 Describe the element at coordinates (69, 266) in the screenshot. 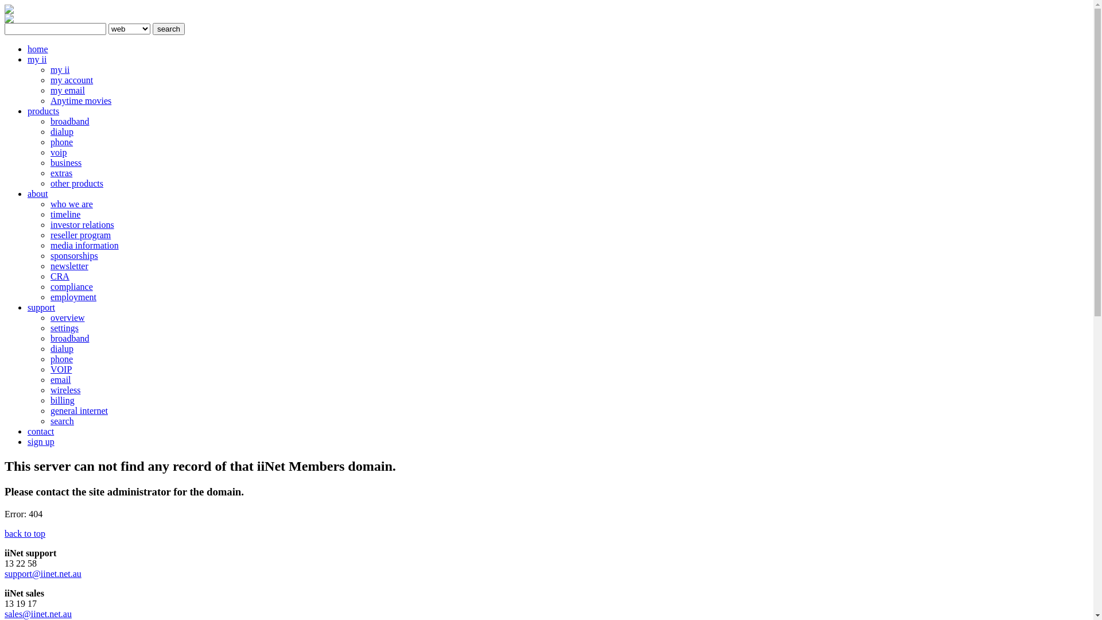

I see `newsletter` at that location.